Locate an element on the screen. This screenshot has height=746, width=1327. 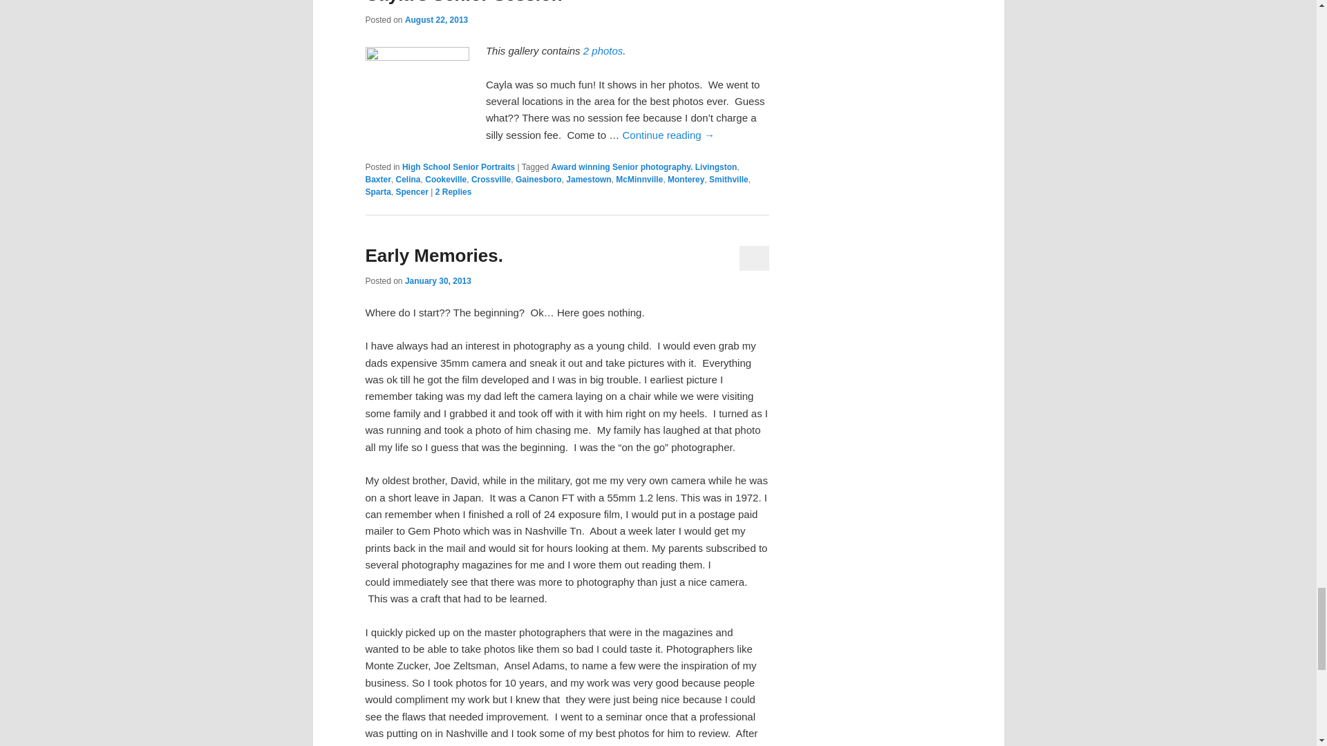
Baxter is located at coordinates (377, 179).